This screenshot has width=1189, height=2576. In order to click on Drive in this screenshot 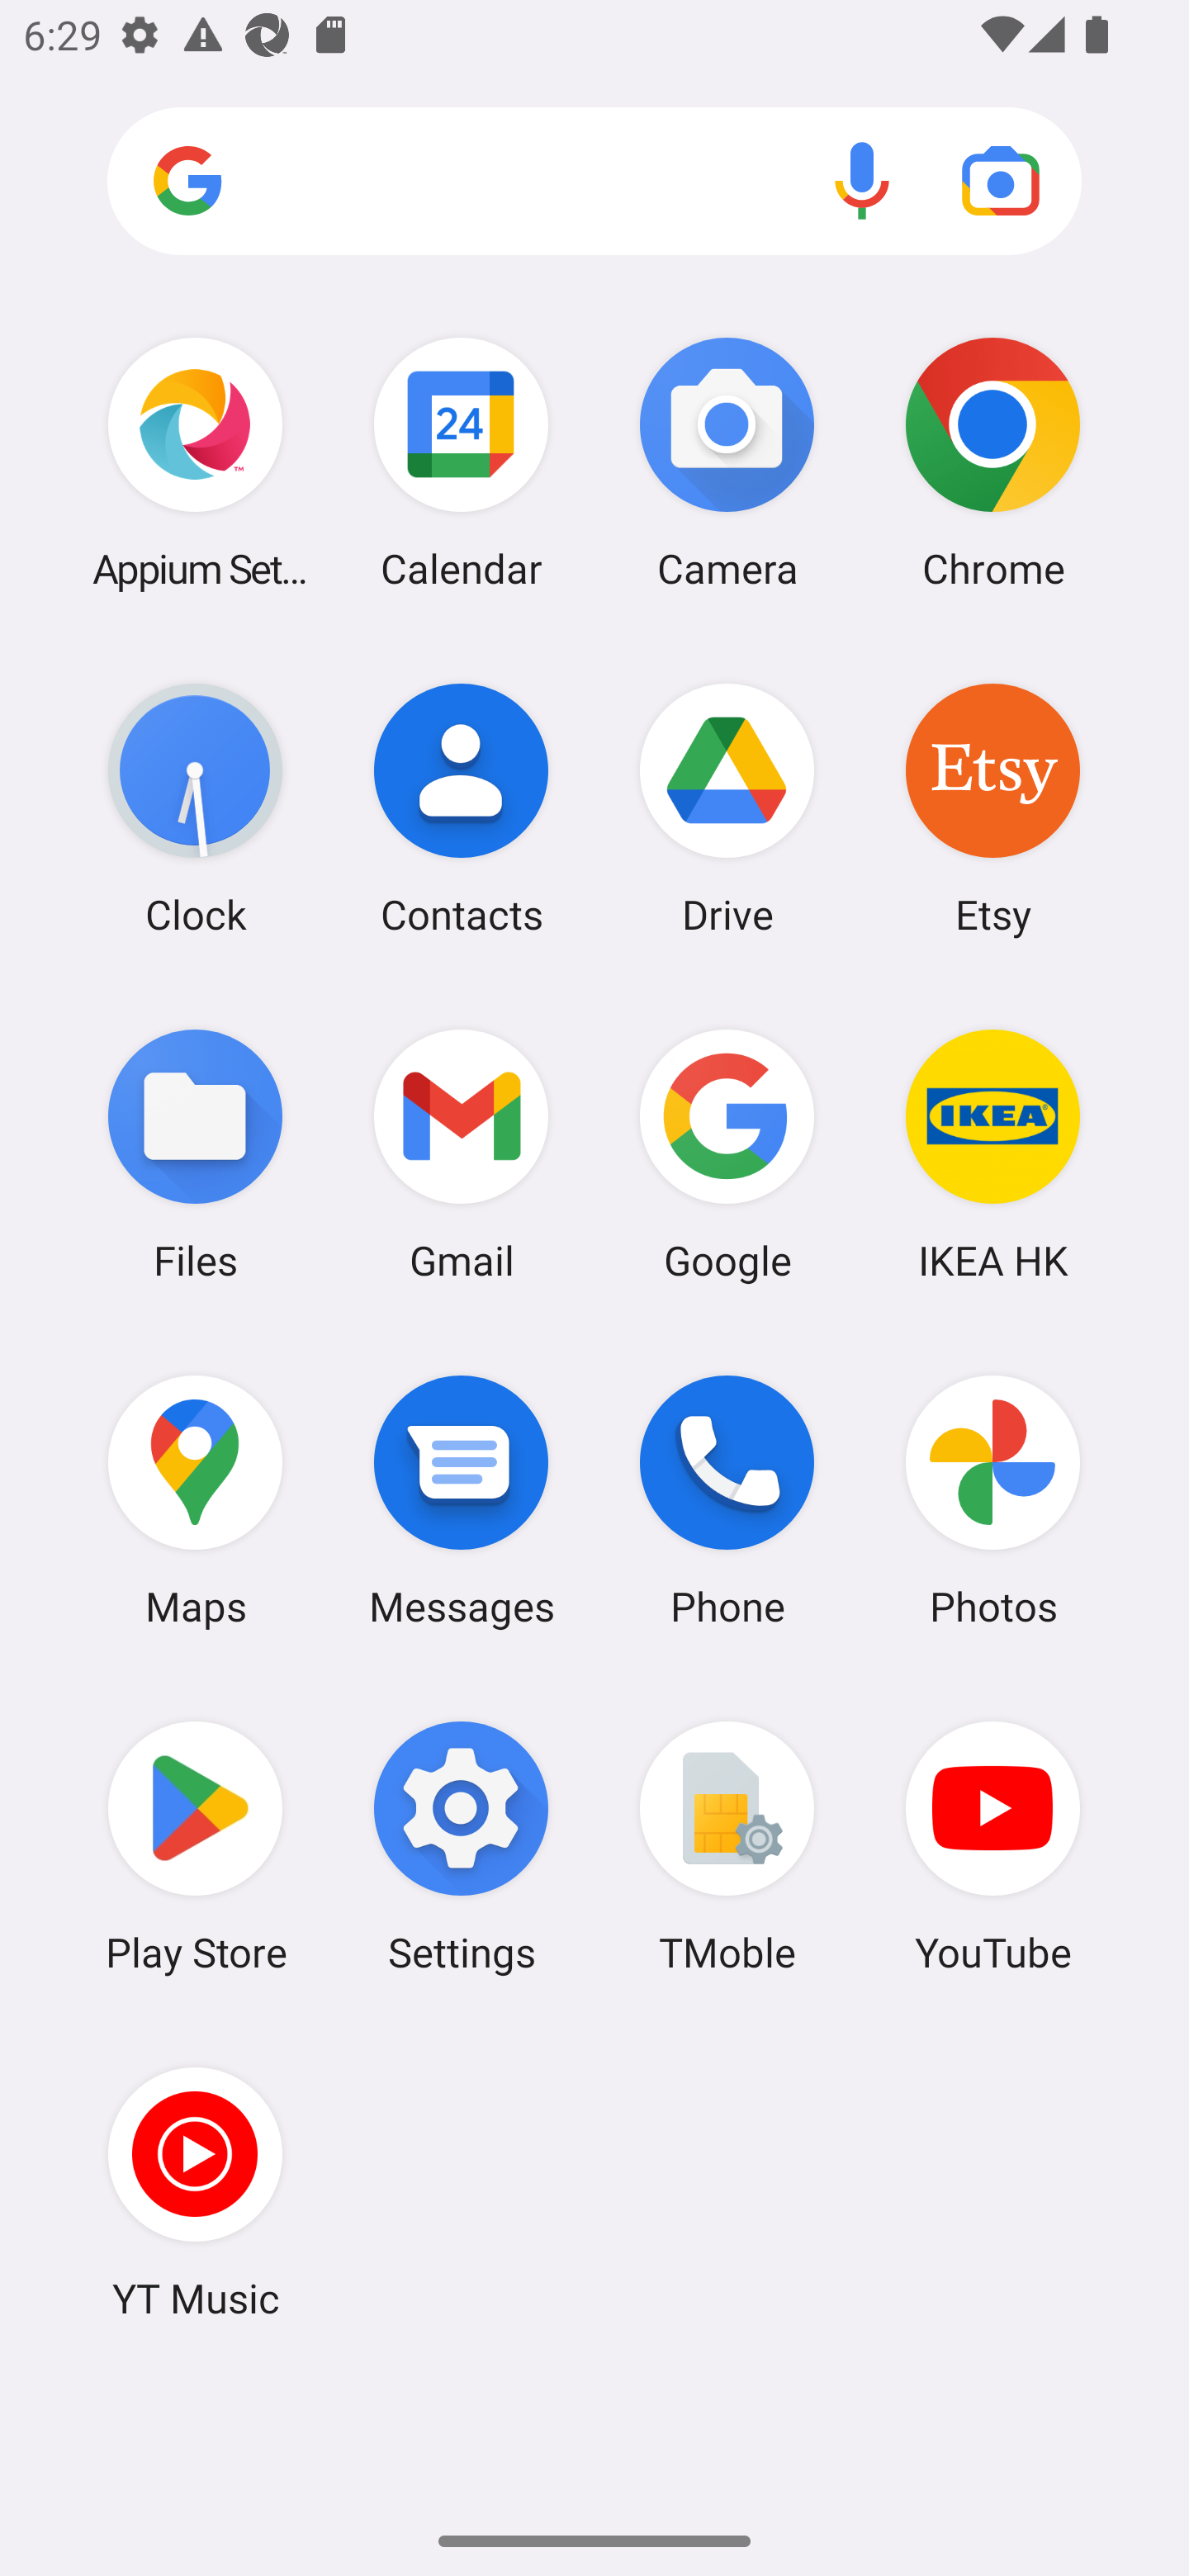, I will do `click(727, 808)`.